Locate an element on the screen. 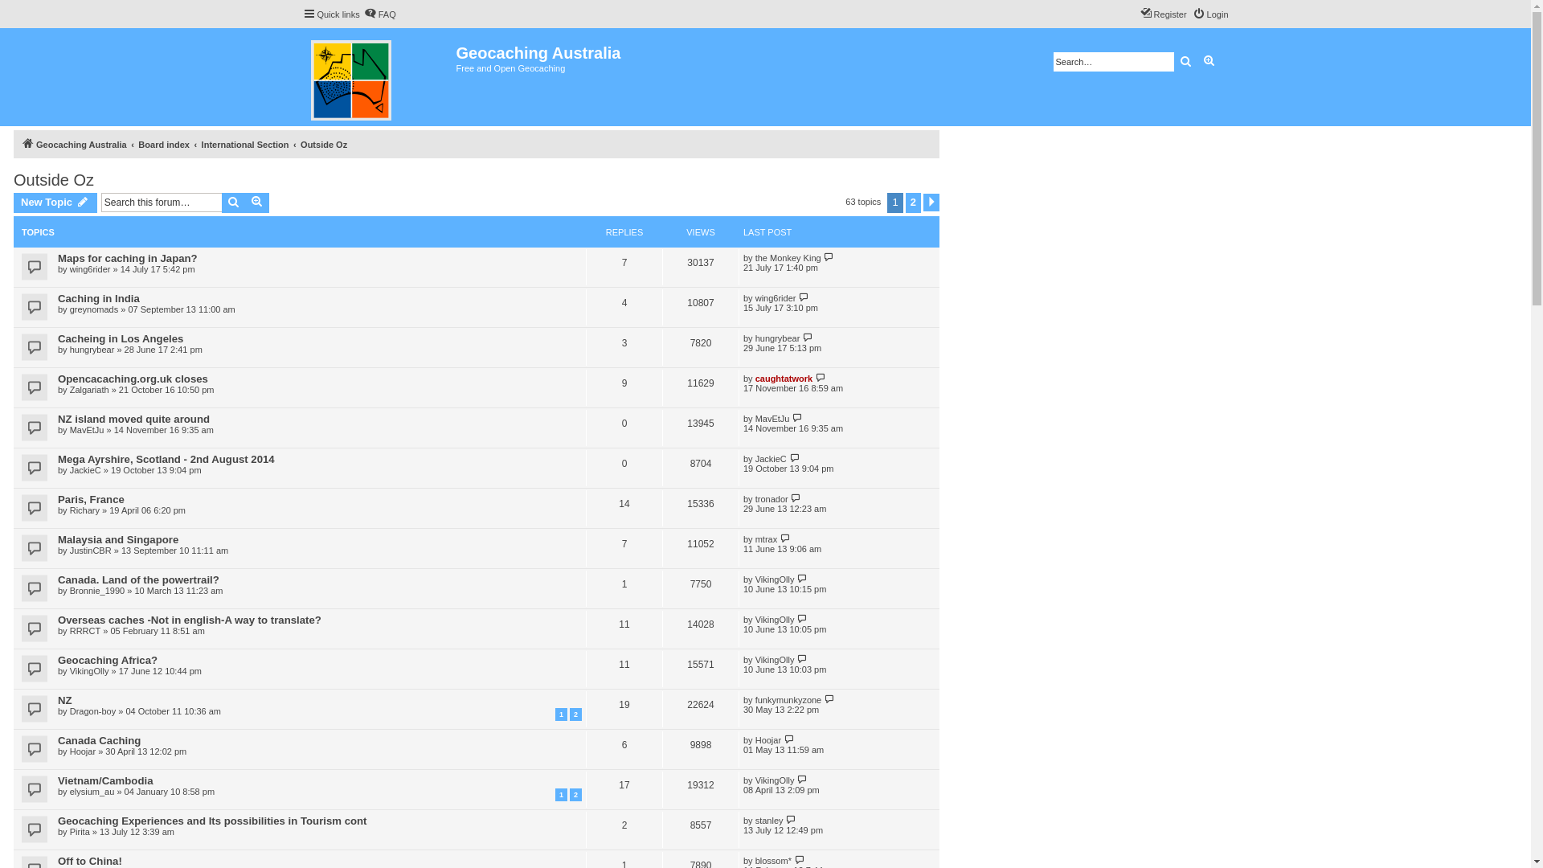 The width and height of the screenshot is (1543, 868). International Section is located at coordinates (246, 145).